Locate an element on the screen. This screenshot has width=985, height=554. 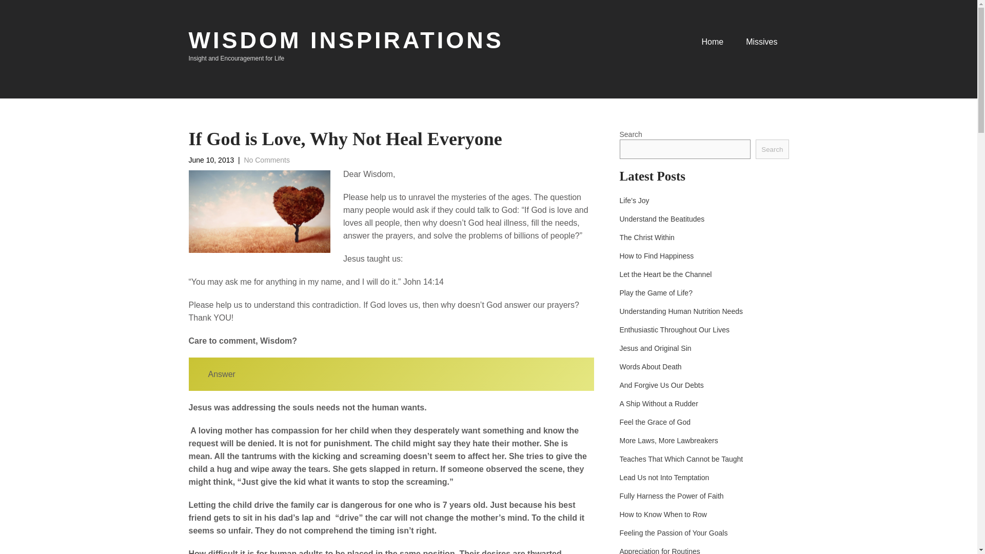
How to Find Happiness is located at coordinates (657, 255).